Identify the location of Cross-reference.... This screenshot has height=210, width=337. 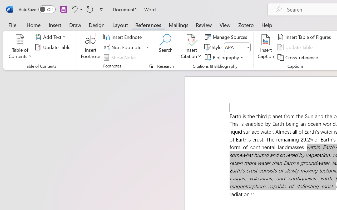
(299, 57).